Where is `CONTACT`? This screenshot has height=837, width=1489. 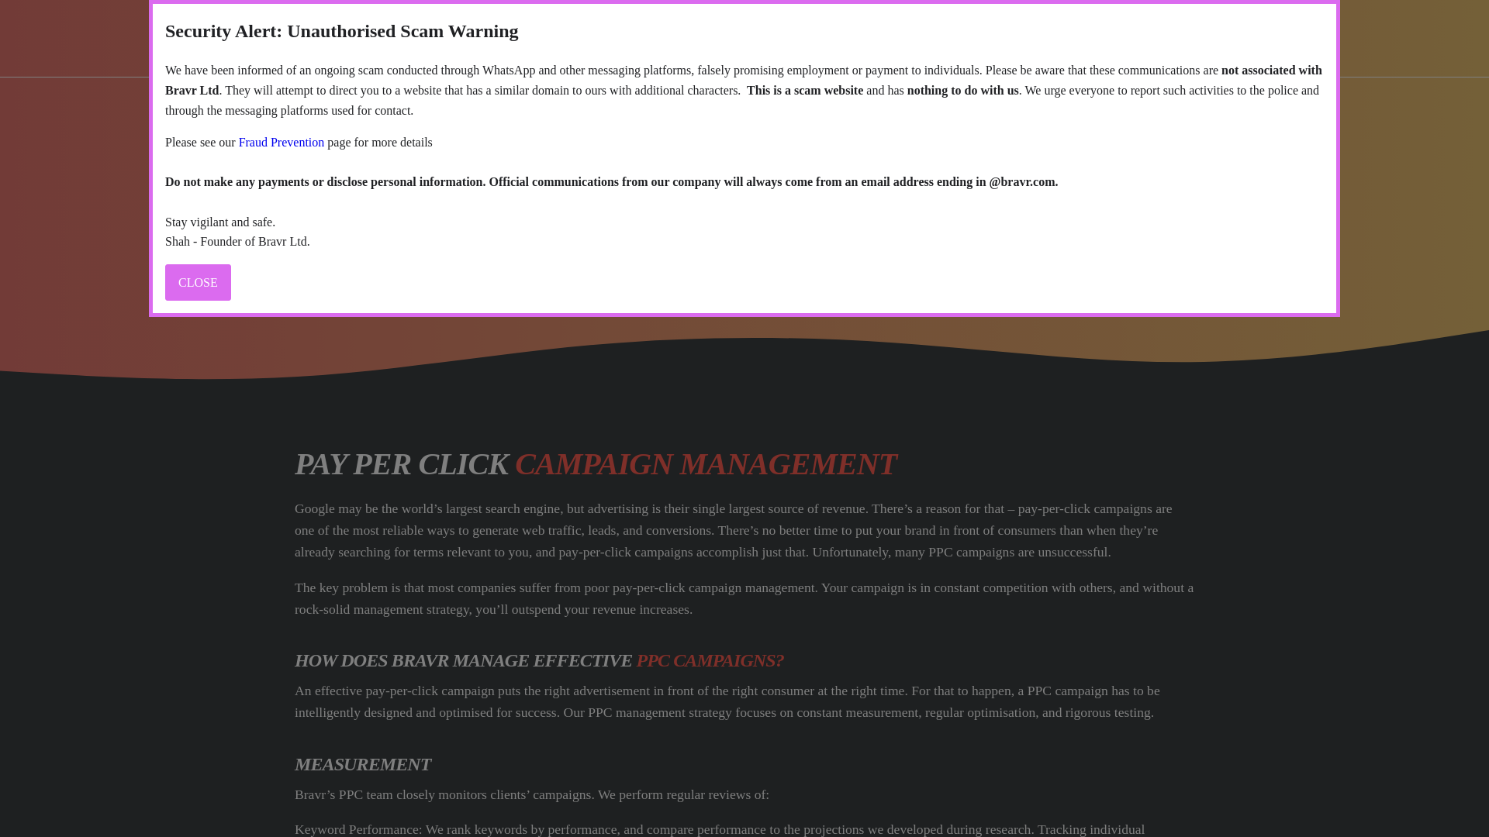 CONTACT is located at coordinates (1142, 39).